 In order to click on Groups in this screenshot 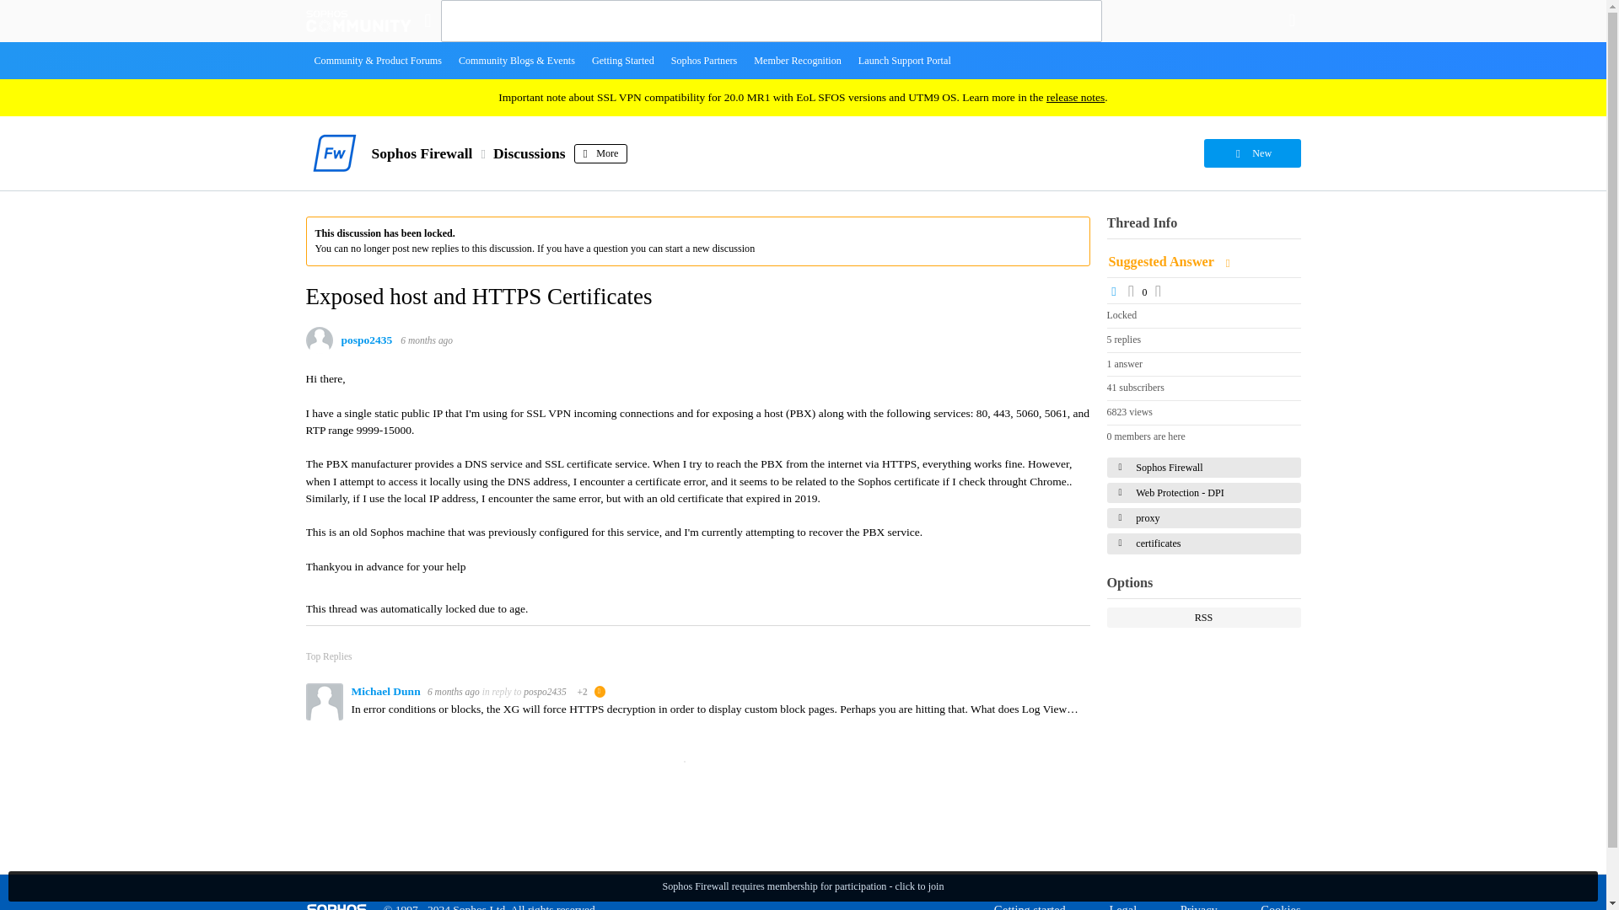, I will do `click(427, 20)`.